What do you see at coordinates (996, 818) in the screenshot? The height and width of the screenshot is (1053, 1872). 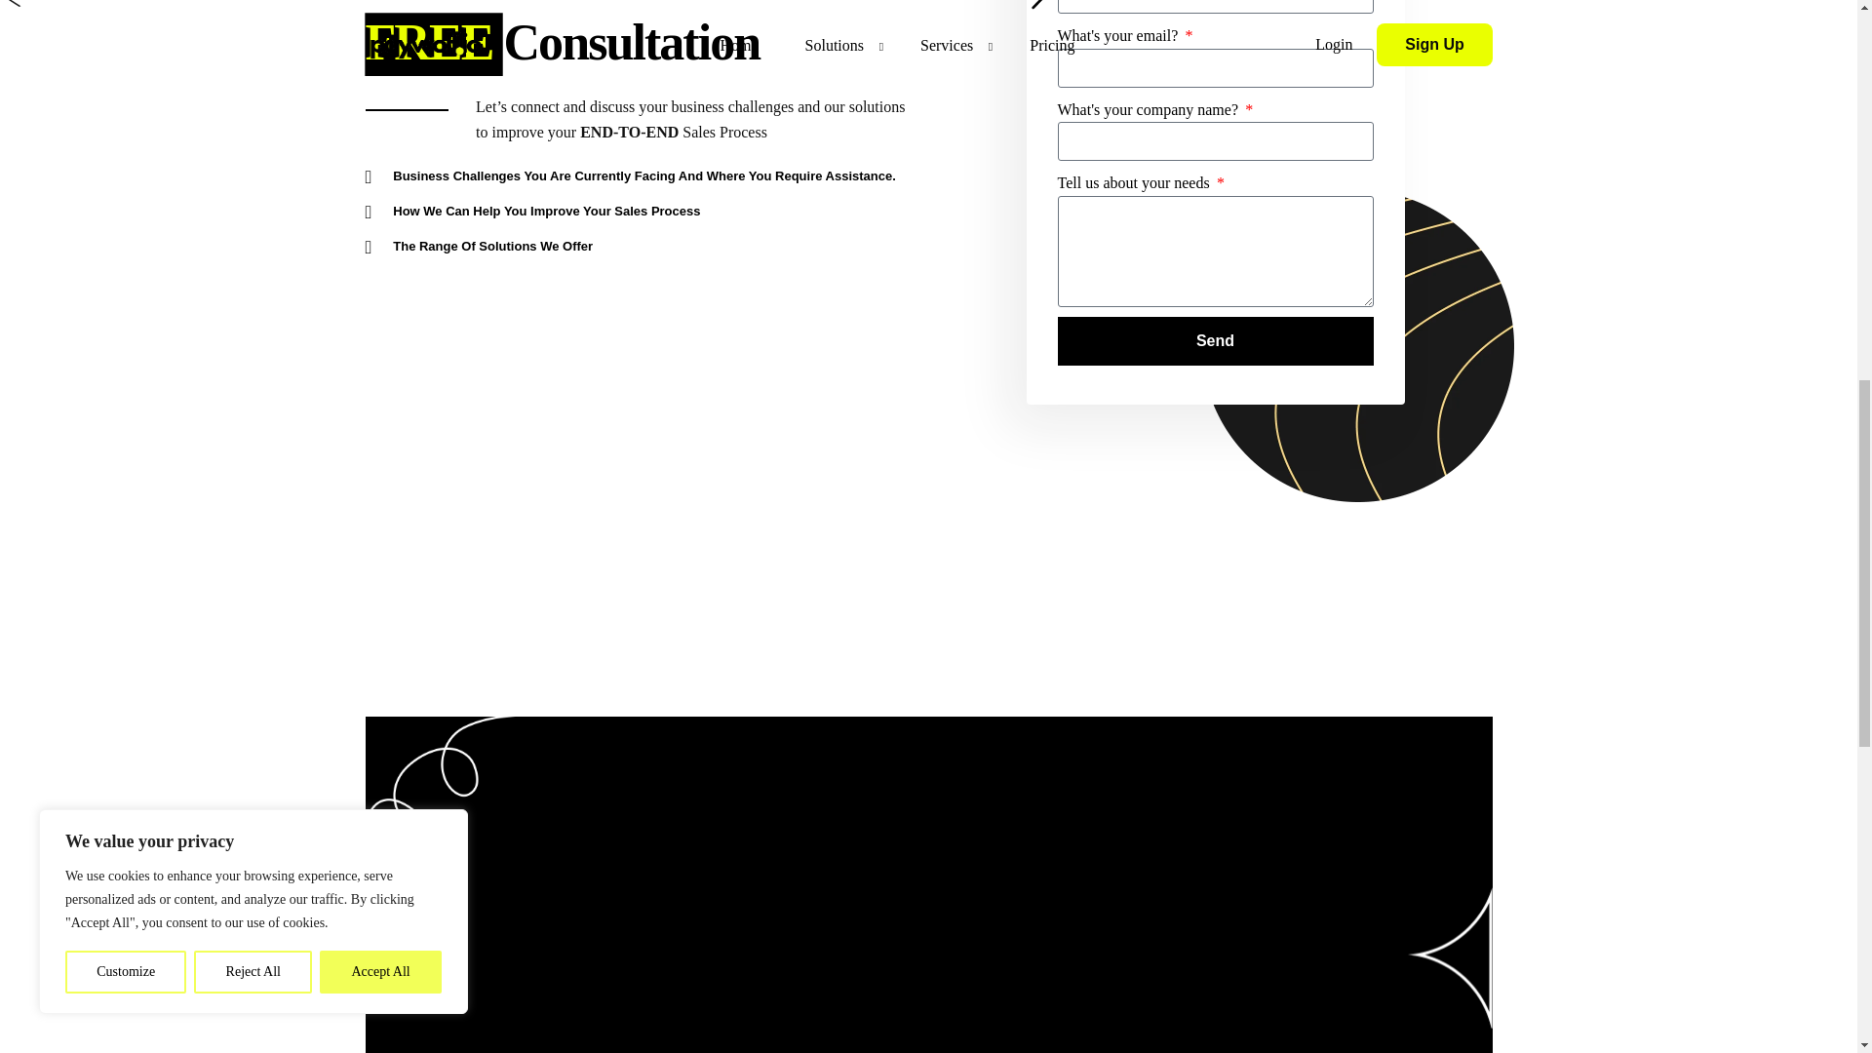 I see `Leads Generation Software` at bounding box center [996, 818].